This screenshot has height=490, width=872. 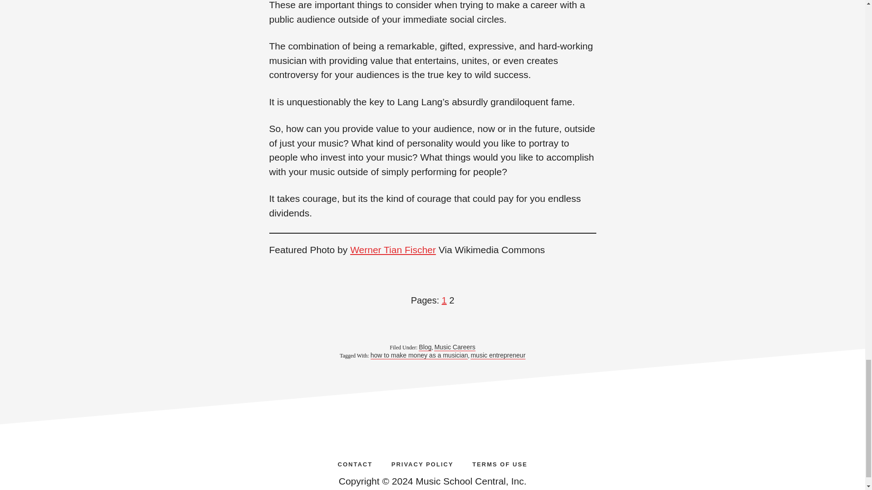 I want to click on how to make money as a musician, so click(x=420, y=355).